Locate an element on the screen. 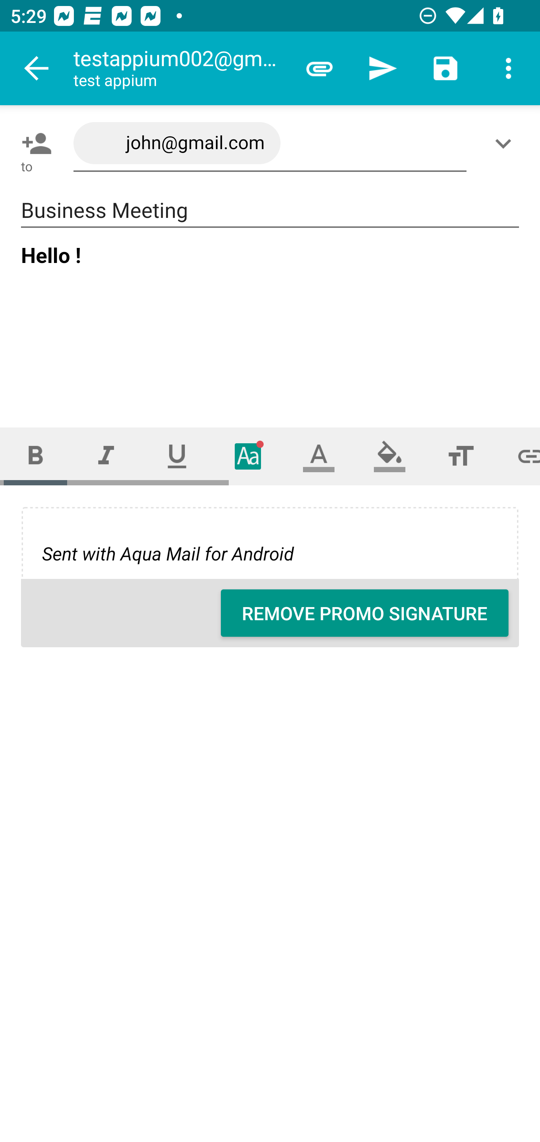  Save is located at coordinates (445, 68).